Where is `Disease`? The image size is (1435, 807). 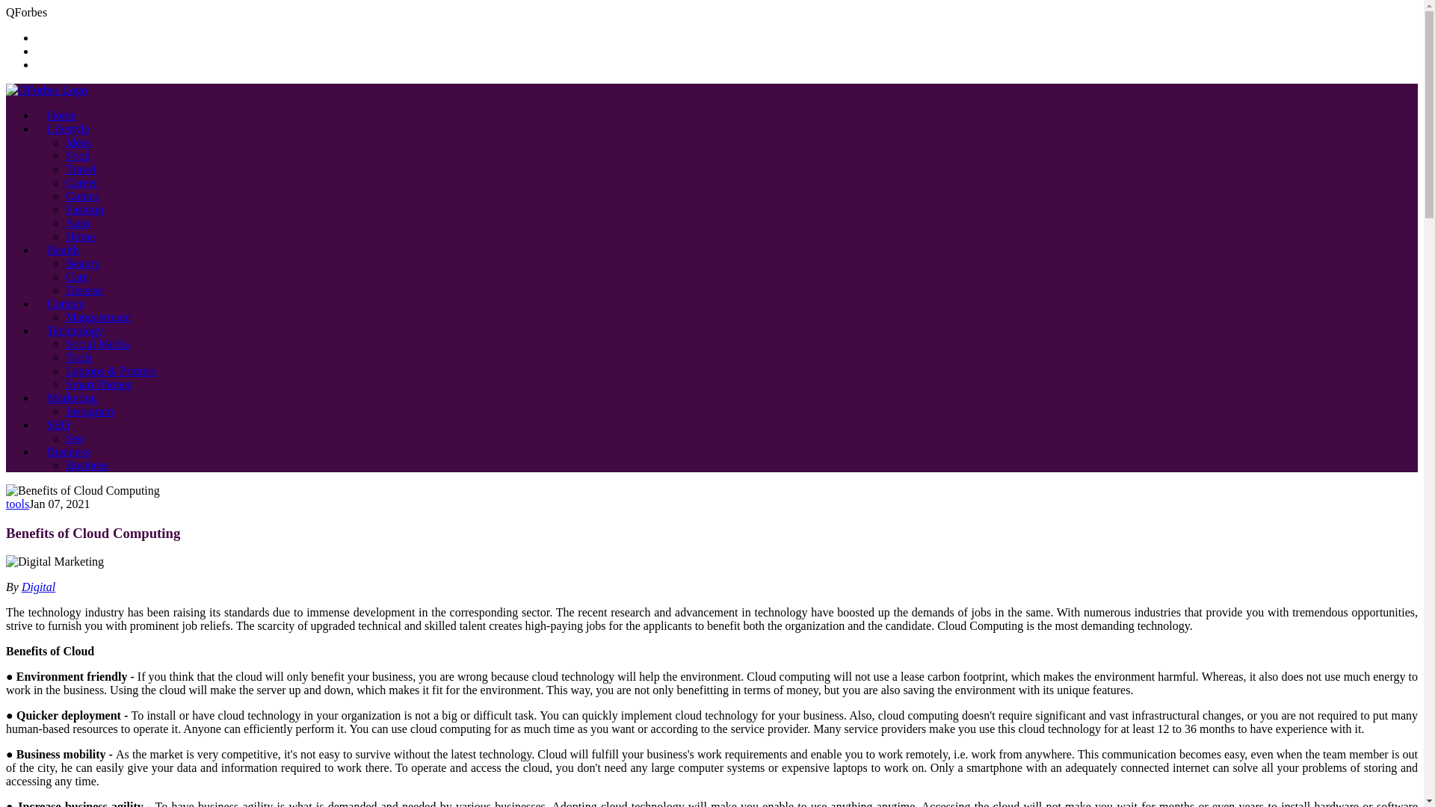
Disease is located at coordinates (84, 290).